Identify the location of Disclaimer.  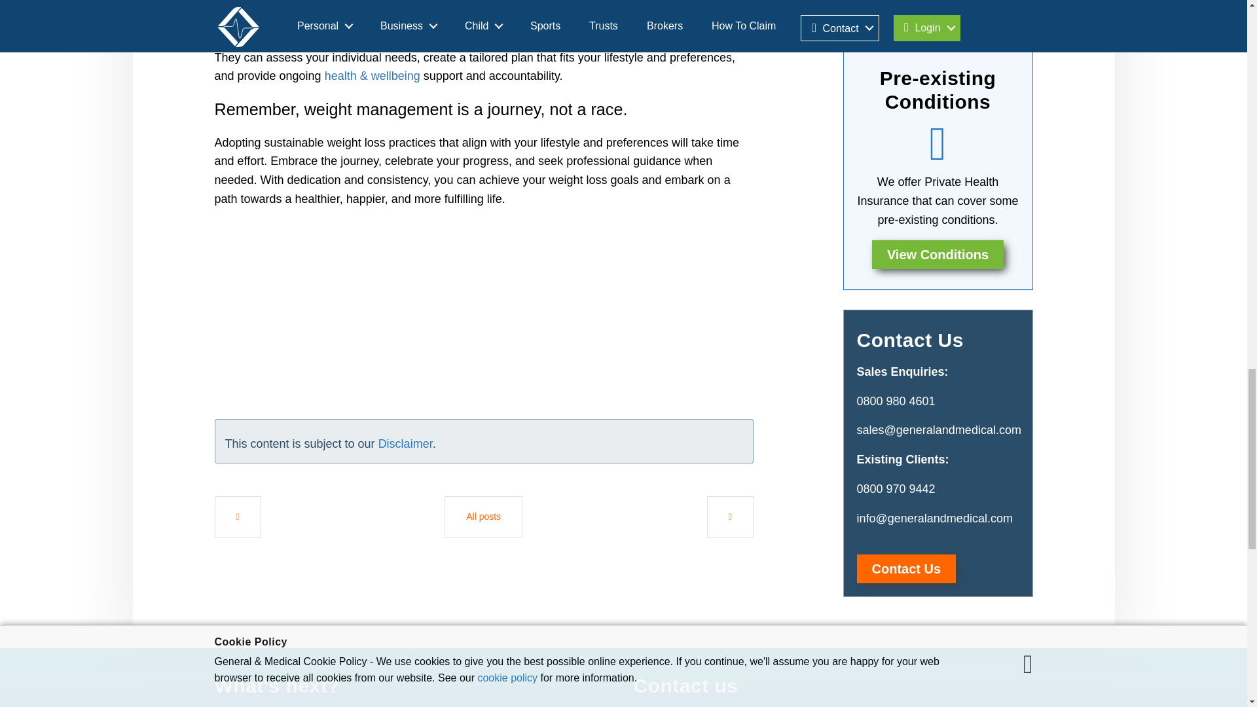
(405, 444).